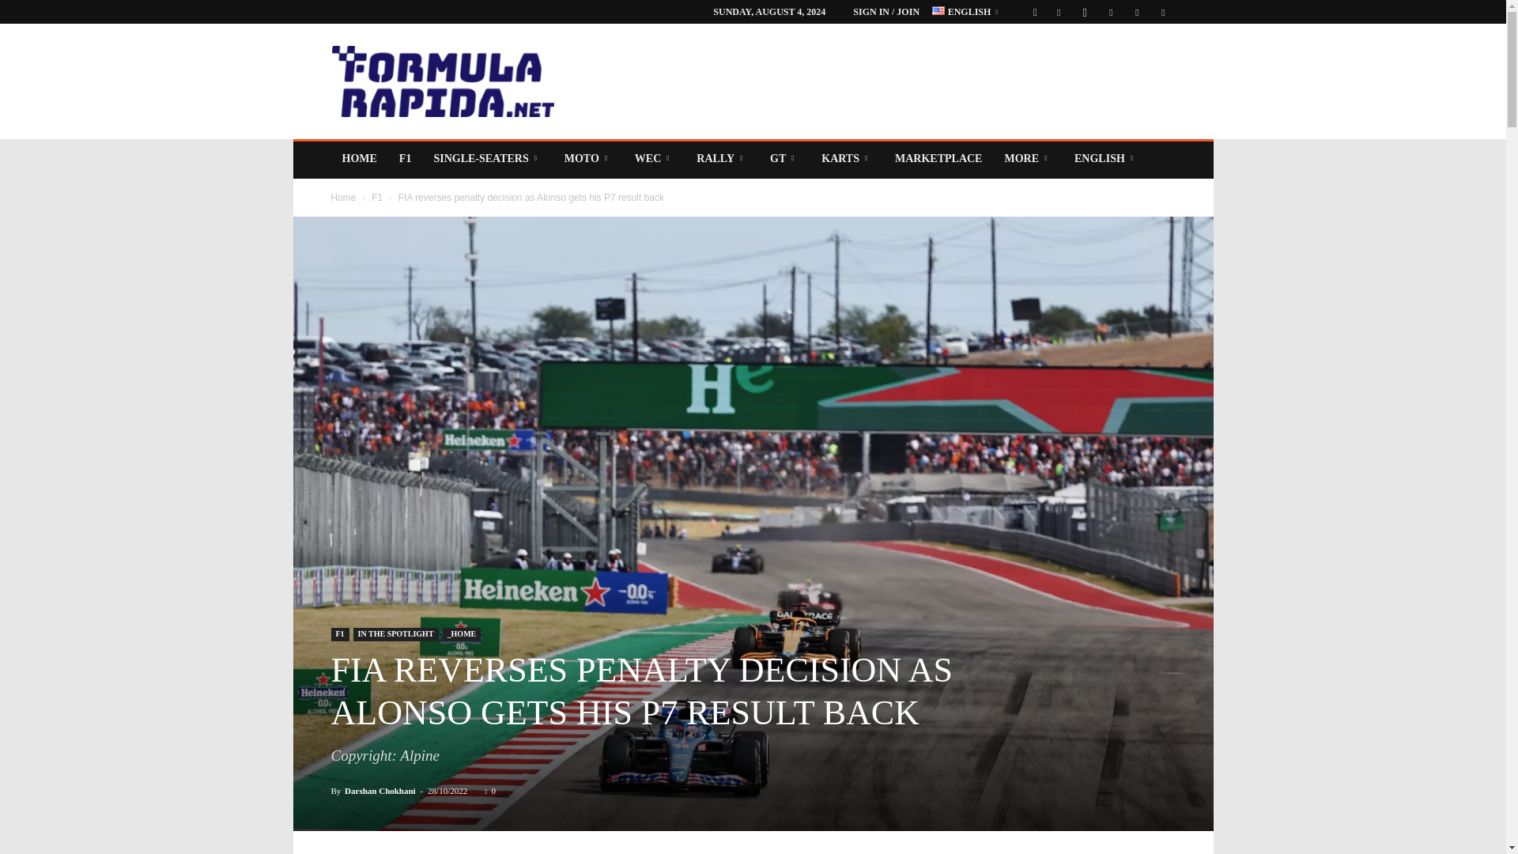 Image resolution: width=1518 pixels, height=854 pixels. I want to click on View all posts in F1, so click(376, 198).